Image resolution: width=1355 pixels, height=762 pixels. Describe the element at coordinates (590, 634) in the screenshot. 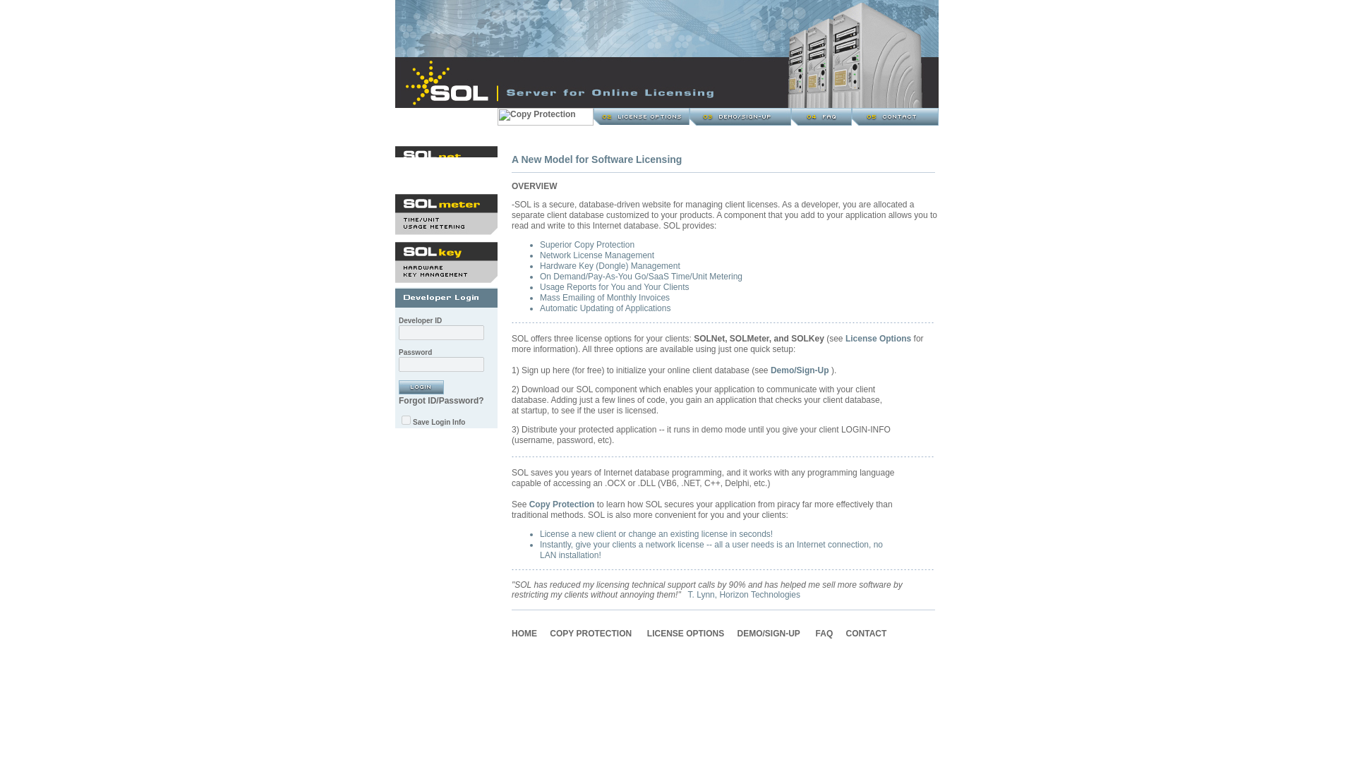

I see `COPY PROTECTION` at that location.